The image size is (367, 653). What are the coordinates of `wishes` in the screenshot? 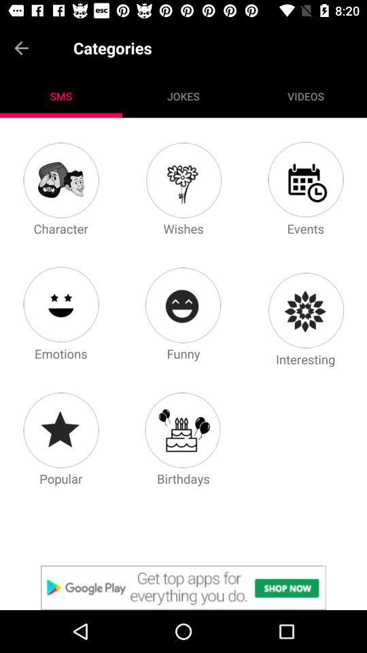 It's located at (183, 180).